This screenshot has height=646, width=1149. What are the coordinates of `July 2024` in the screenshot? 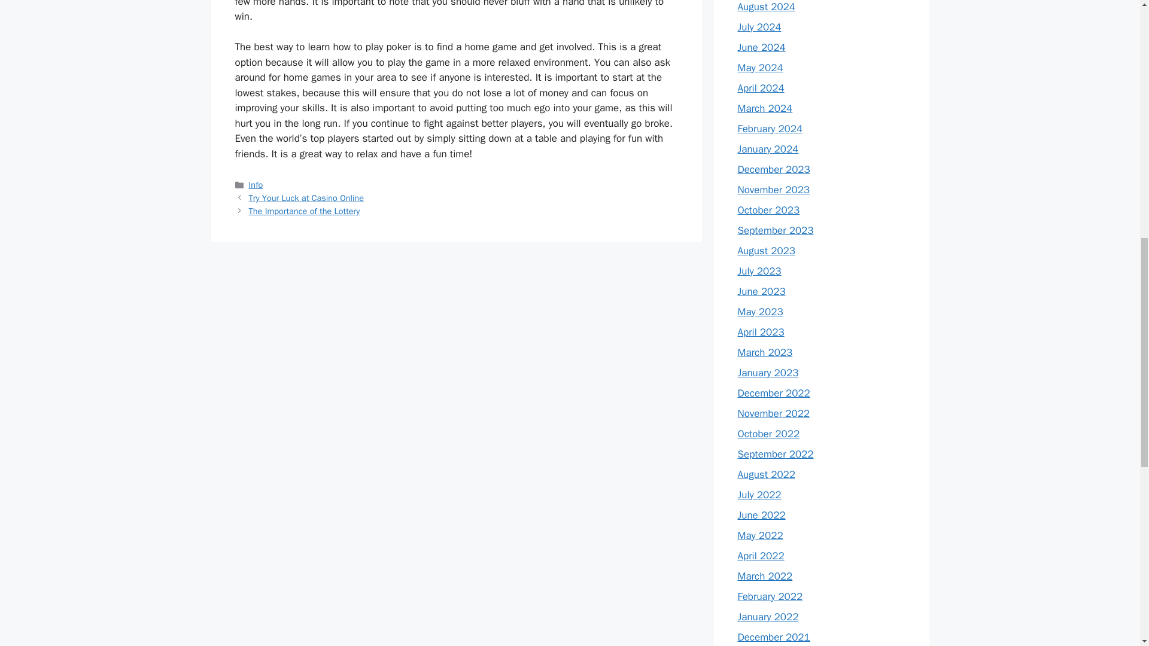 It's located at (759, 26).